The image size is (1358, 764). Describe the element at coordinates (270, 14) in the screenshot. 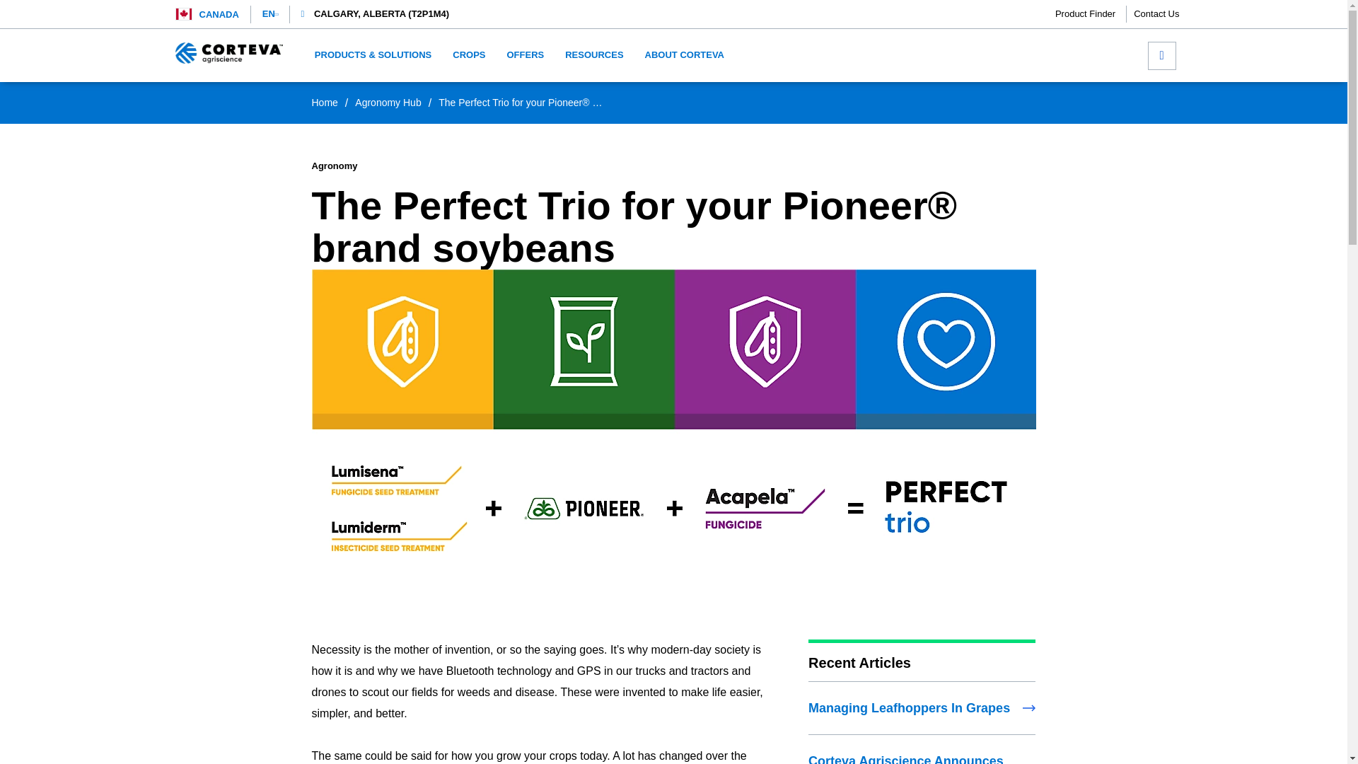

I see `EN` at that location.